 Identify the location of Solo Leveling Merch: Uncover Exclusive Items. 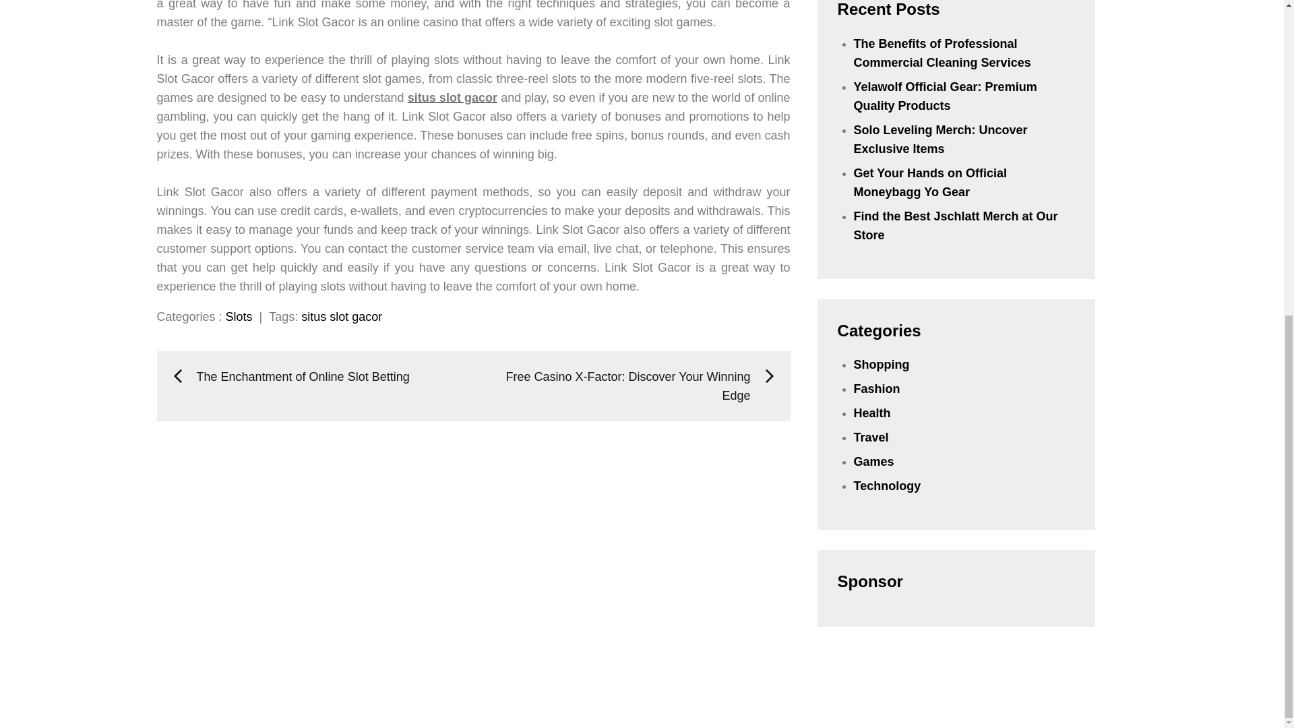
(941, 139).